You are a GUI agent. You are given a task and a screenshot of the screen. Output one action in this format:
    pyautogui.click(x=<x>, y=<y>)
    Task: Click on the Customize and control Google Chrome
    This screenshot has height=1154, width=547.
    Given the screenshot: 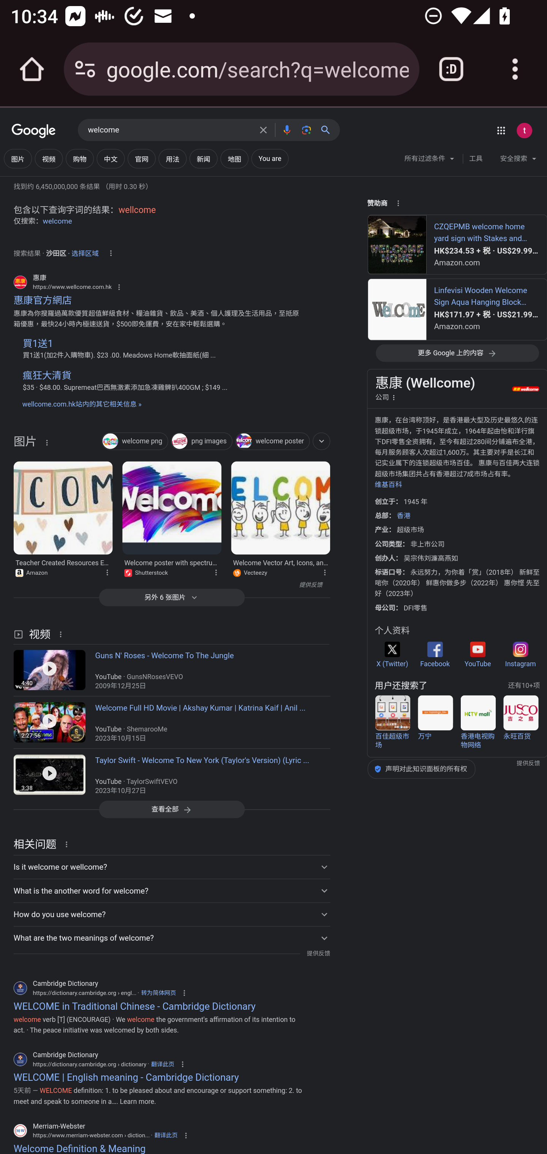 What is the action you would take?
    pyautogui.click(x=515, y=69)
    